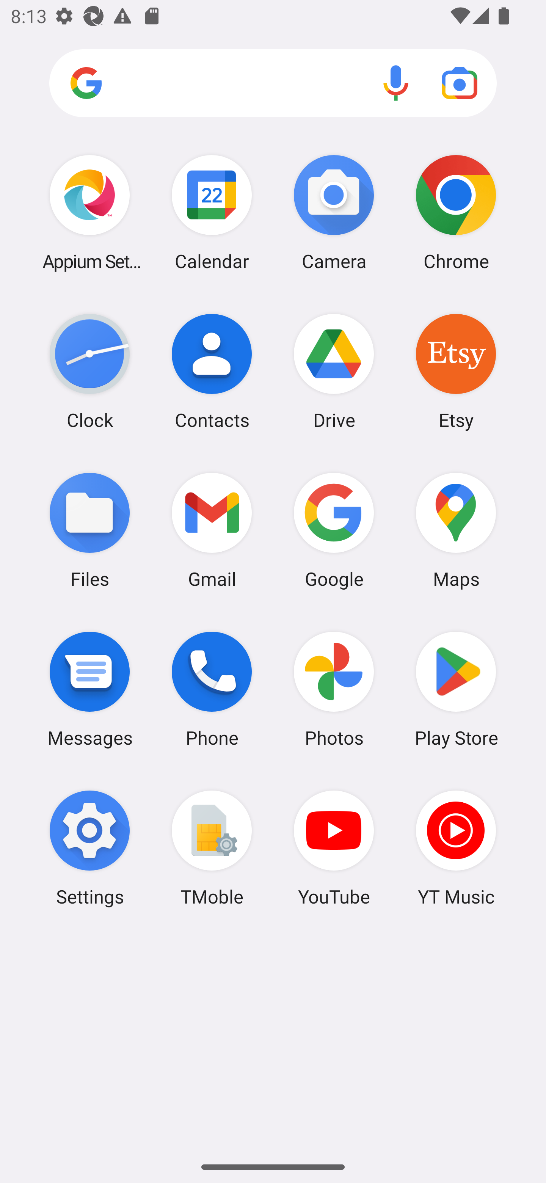 Image resolution: width=546 pixels, height=1183 pixels. What do you see at coordinates (212, 689) in the screenshot?
I see `Phone` at bounding box center [212, 689].